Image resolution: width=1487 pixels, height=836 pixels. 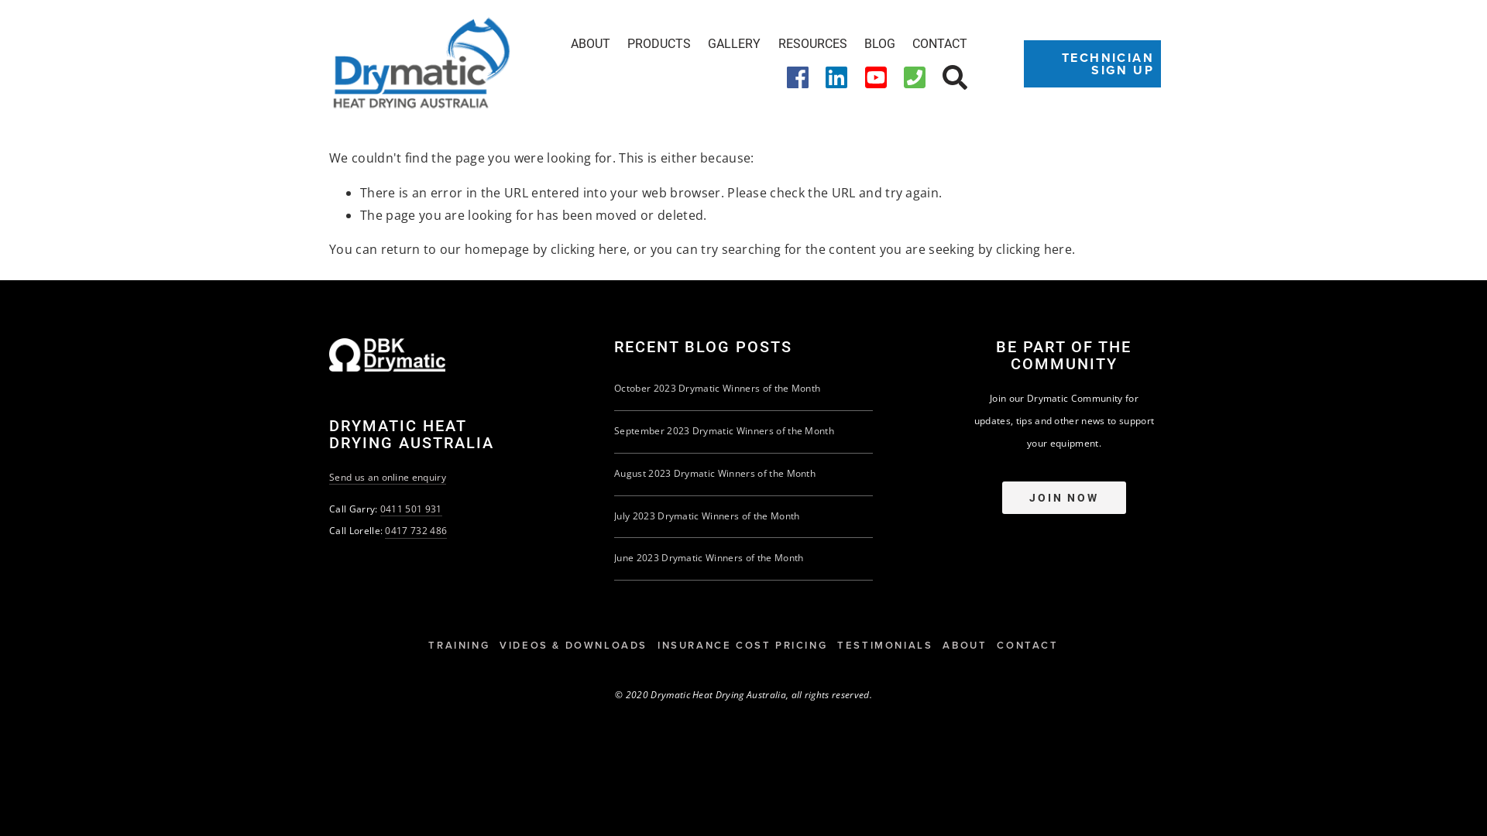 What do you see at coordinates (464, 646) in the screenshot?
I see `TRAINING` at bounding box center [464, 646].